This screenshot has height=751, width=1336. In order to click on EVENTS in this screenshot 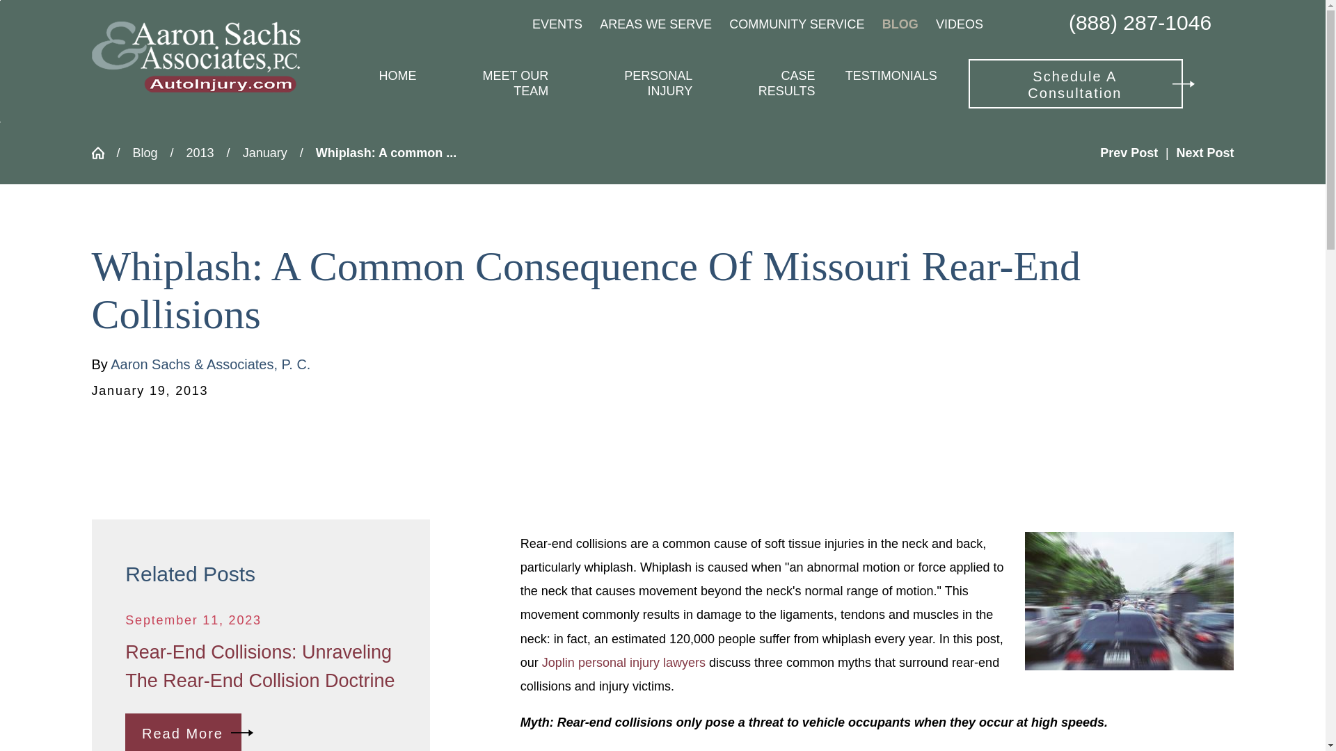, I will do `click(557, 24)`.